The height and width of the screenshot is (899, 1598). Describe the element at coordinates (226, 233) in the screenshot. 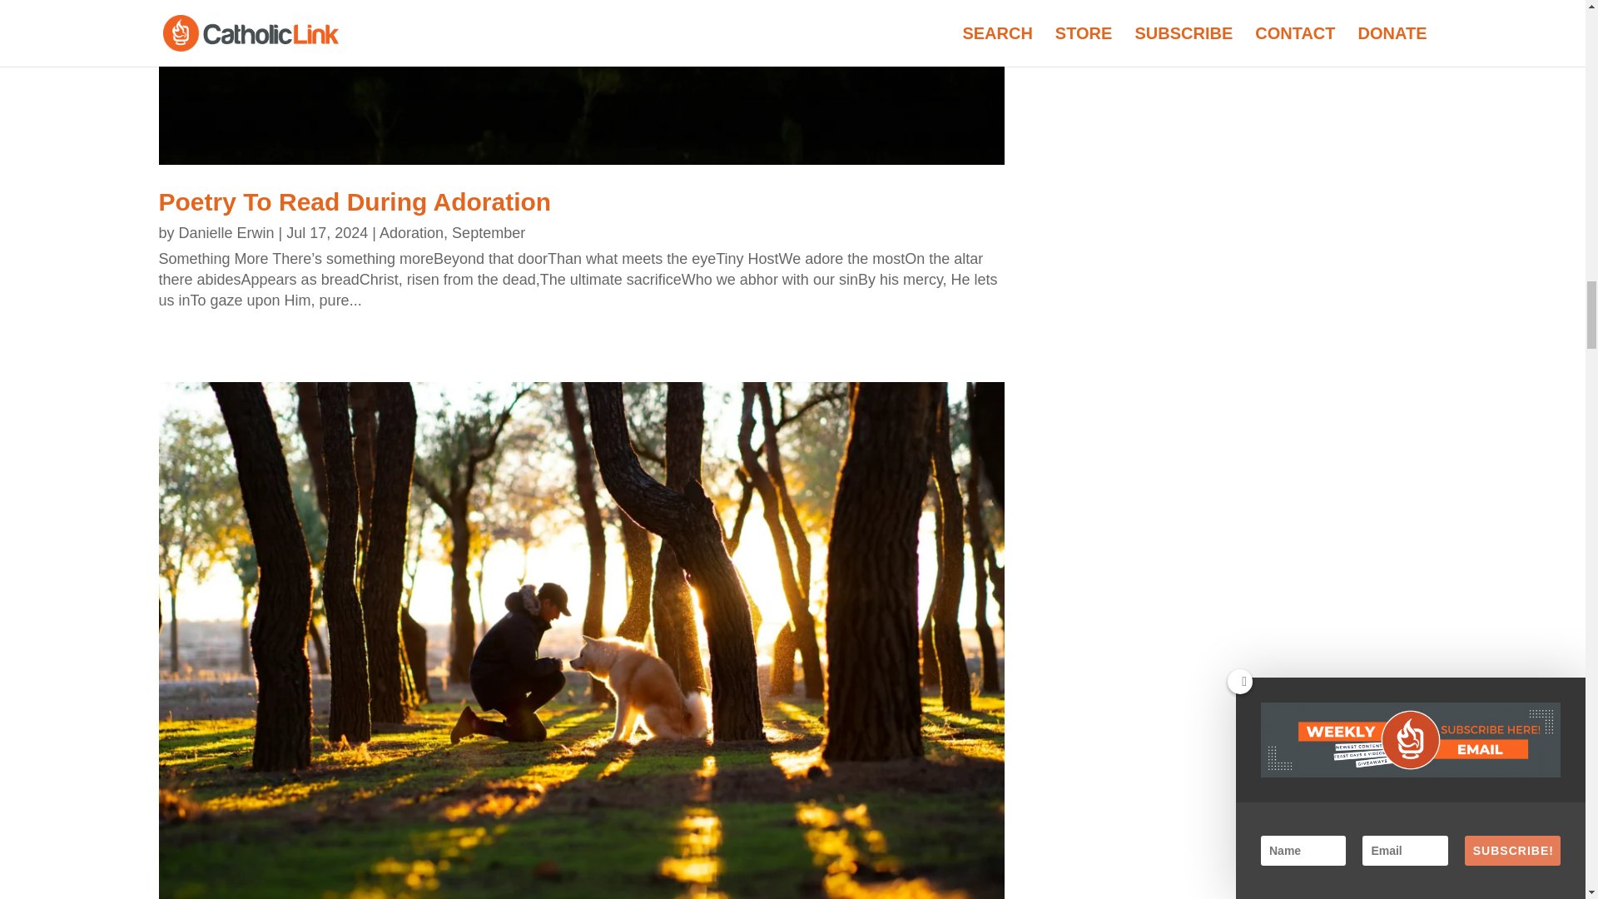

I see `Posts by Danielle Erwin` at that location.